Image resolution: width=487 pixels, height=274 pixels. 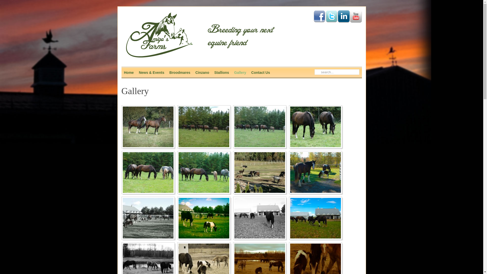 I want to click on Home, so click(x=129, y=73).